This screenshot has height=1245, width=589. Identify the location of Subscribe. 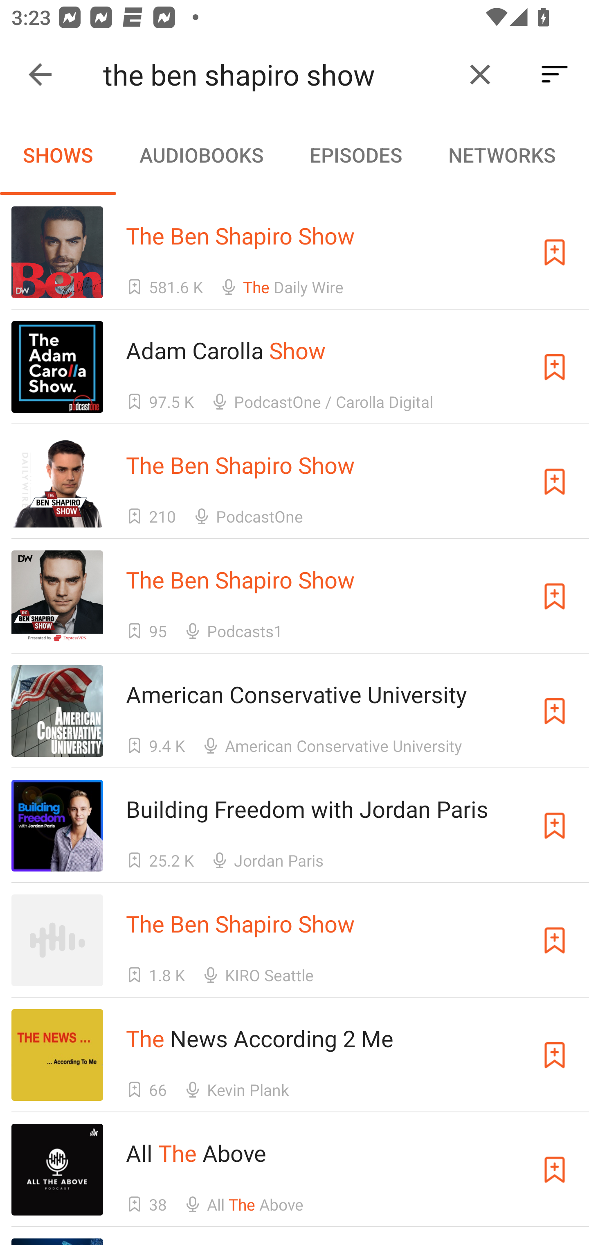
(555, 596).